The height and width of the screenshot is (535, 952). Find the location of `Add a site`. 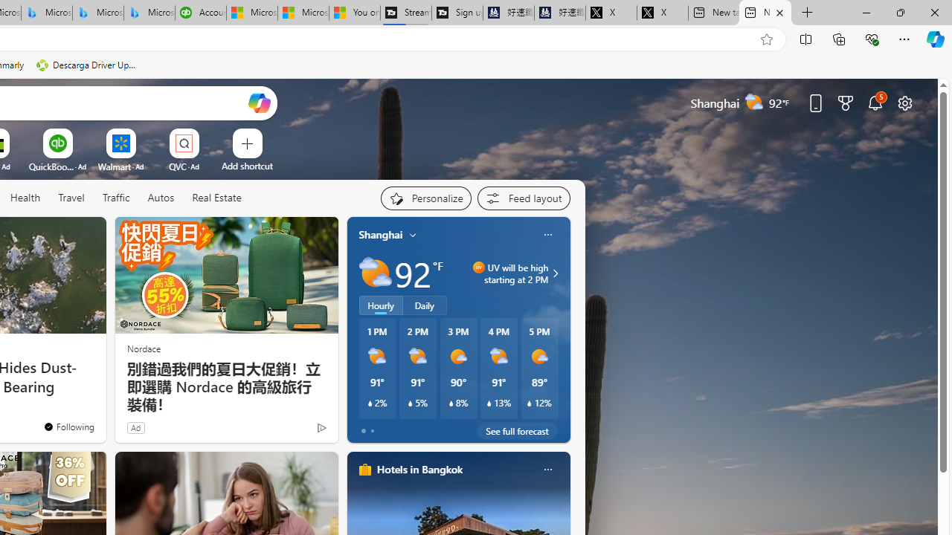

Add a site is located at coordinates (247, 166).